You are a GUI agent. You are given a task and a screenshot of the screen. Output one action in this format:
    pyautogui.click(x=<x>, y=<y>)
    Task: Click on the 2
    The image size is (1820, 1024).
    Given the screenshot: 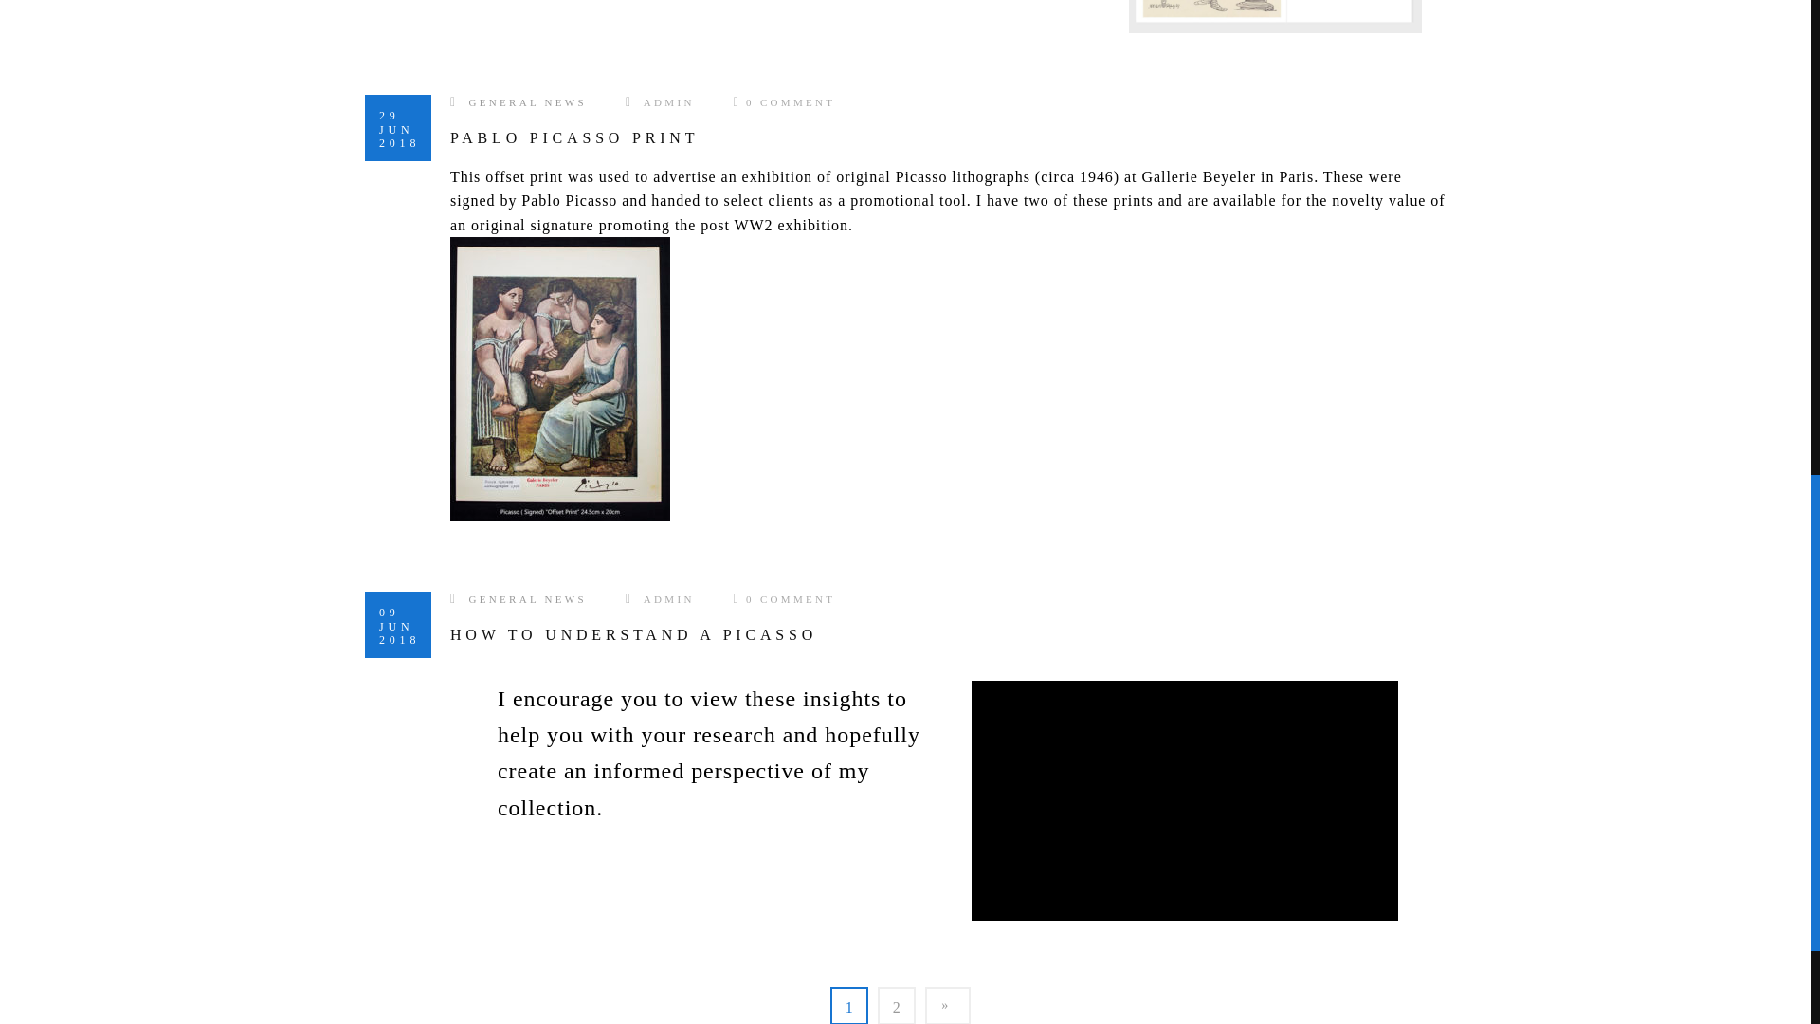 What is the action you would take?
    pyautogui.click(x=896, y=1005)
    